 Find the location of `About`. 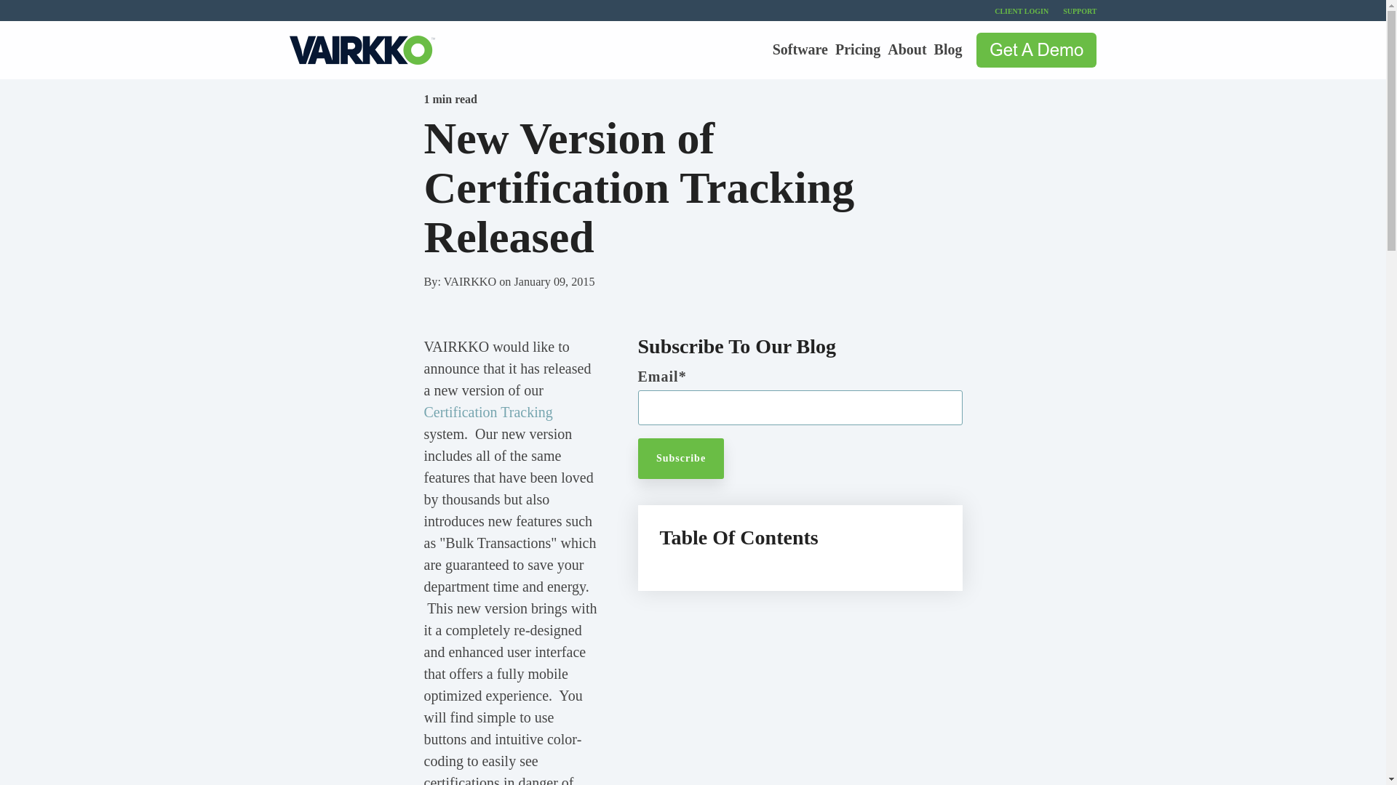

About is located at coordinates (907, 49).